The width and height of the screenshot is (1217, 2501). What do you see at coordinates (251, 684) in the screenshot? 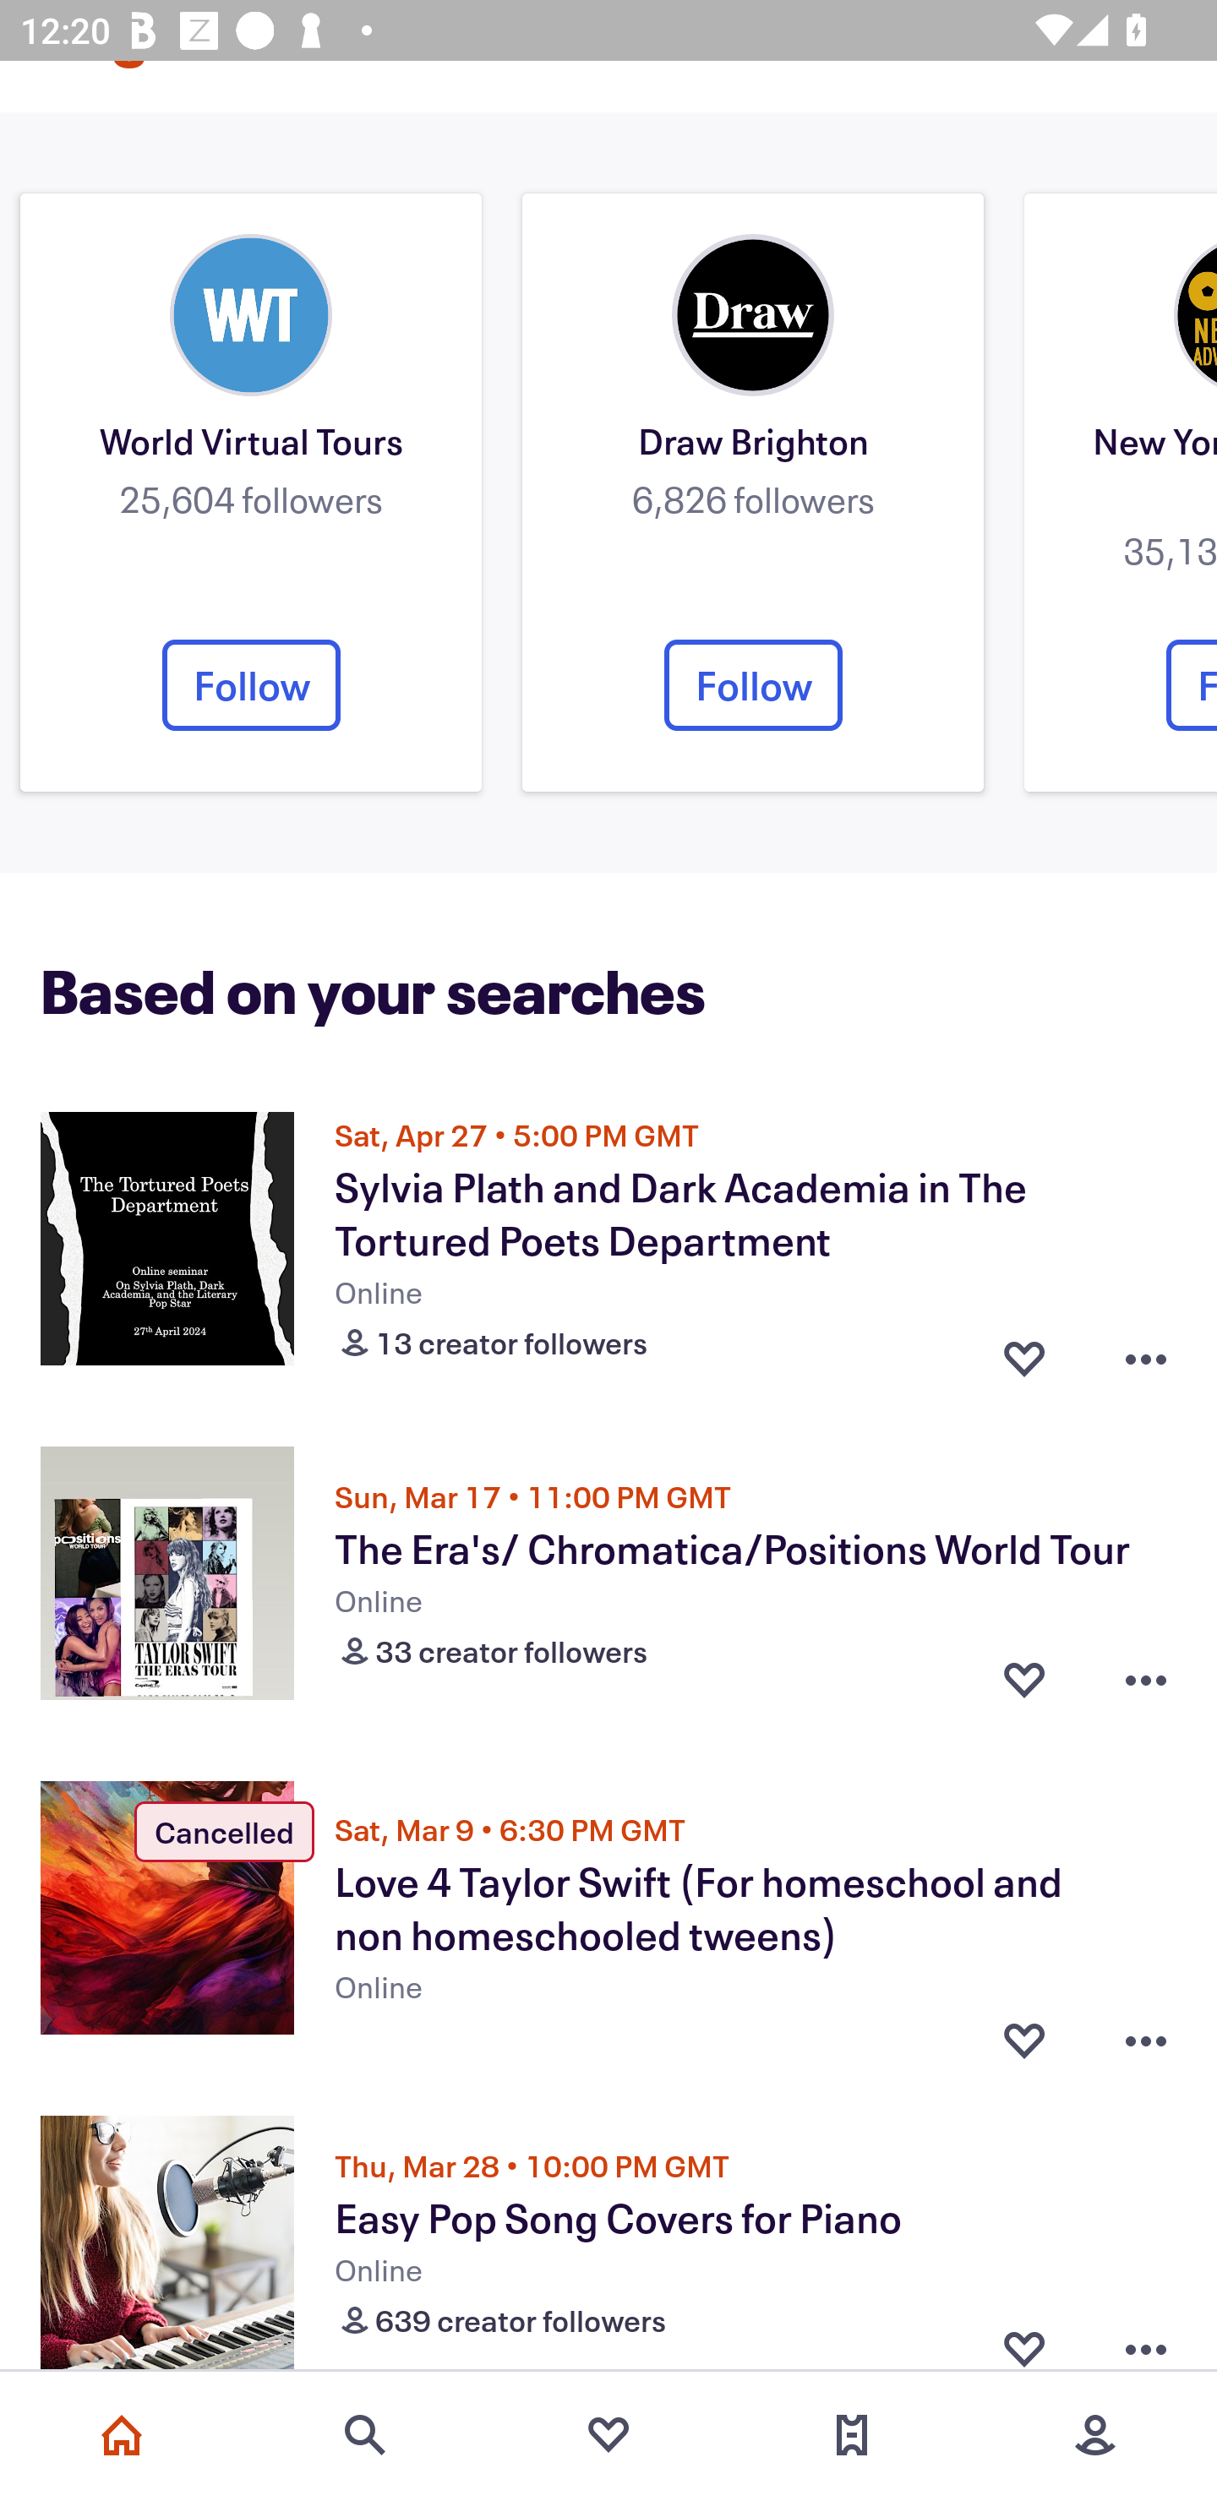
I see `Follow Organizer's follow button` at bounding box center [251, 684].